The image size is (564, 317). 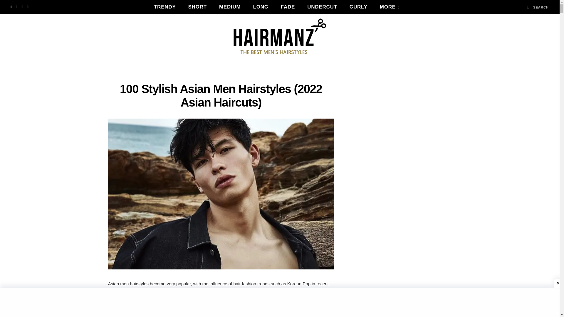 I want to click on MEDIUM, so click(x=230, y=7).